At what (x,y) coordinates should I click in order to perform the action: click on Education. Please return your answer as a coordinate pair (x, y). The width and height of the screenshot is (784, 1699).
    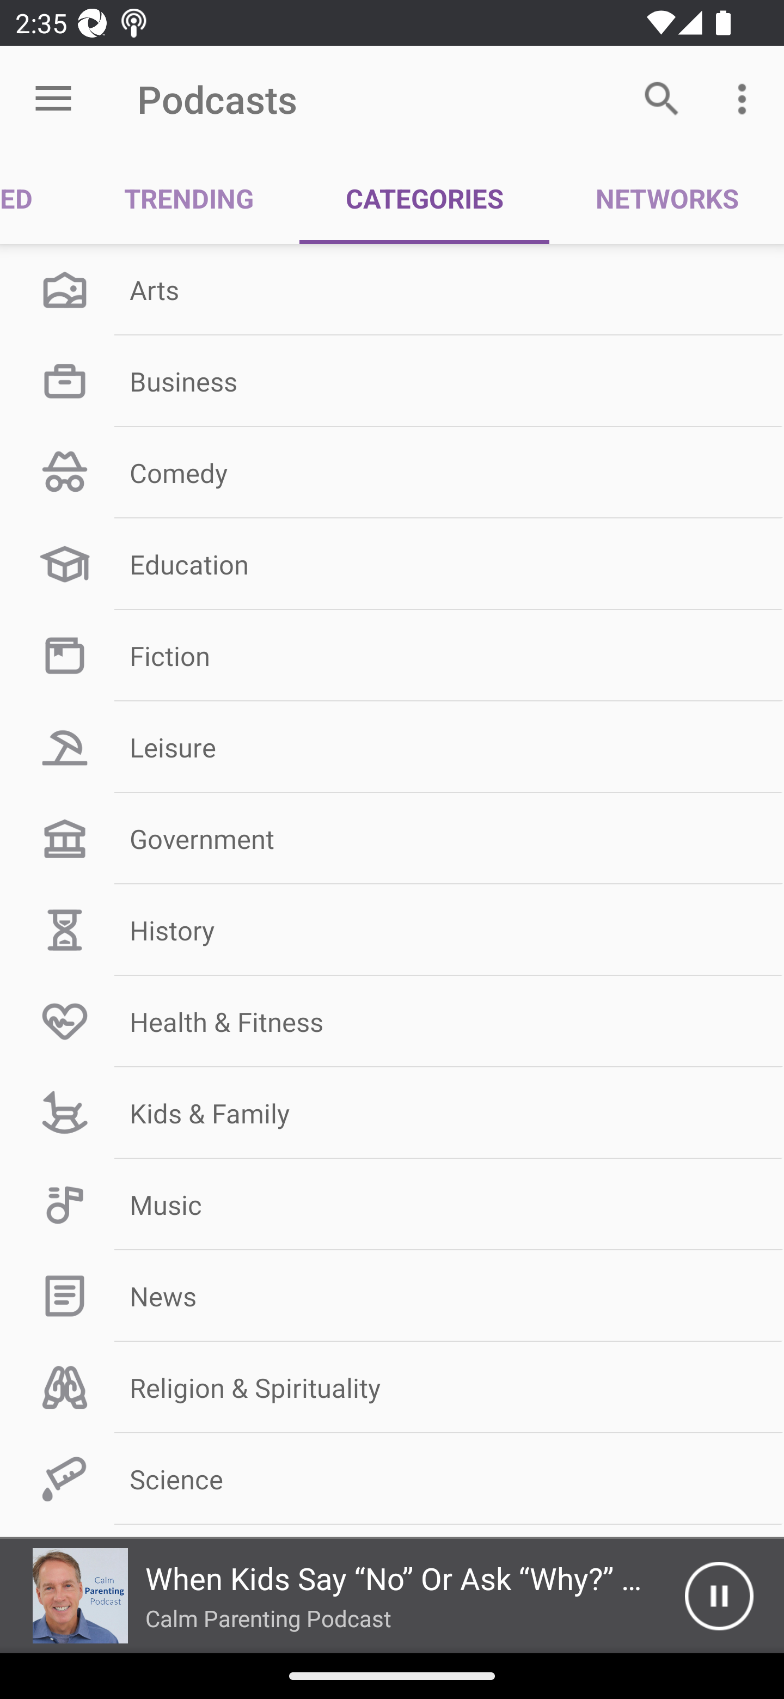
    Looking at the image, I should click on (392, 564).